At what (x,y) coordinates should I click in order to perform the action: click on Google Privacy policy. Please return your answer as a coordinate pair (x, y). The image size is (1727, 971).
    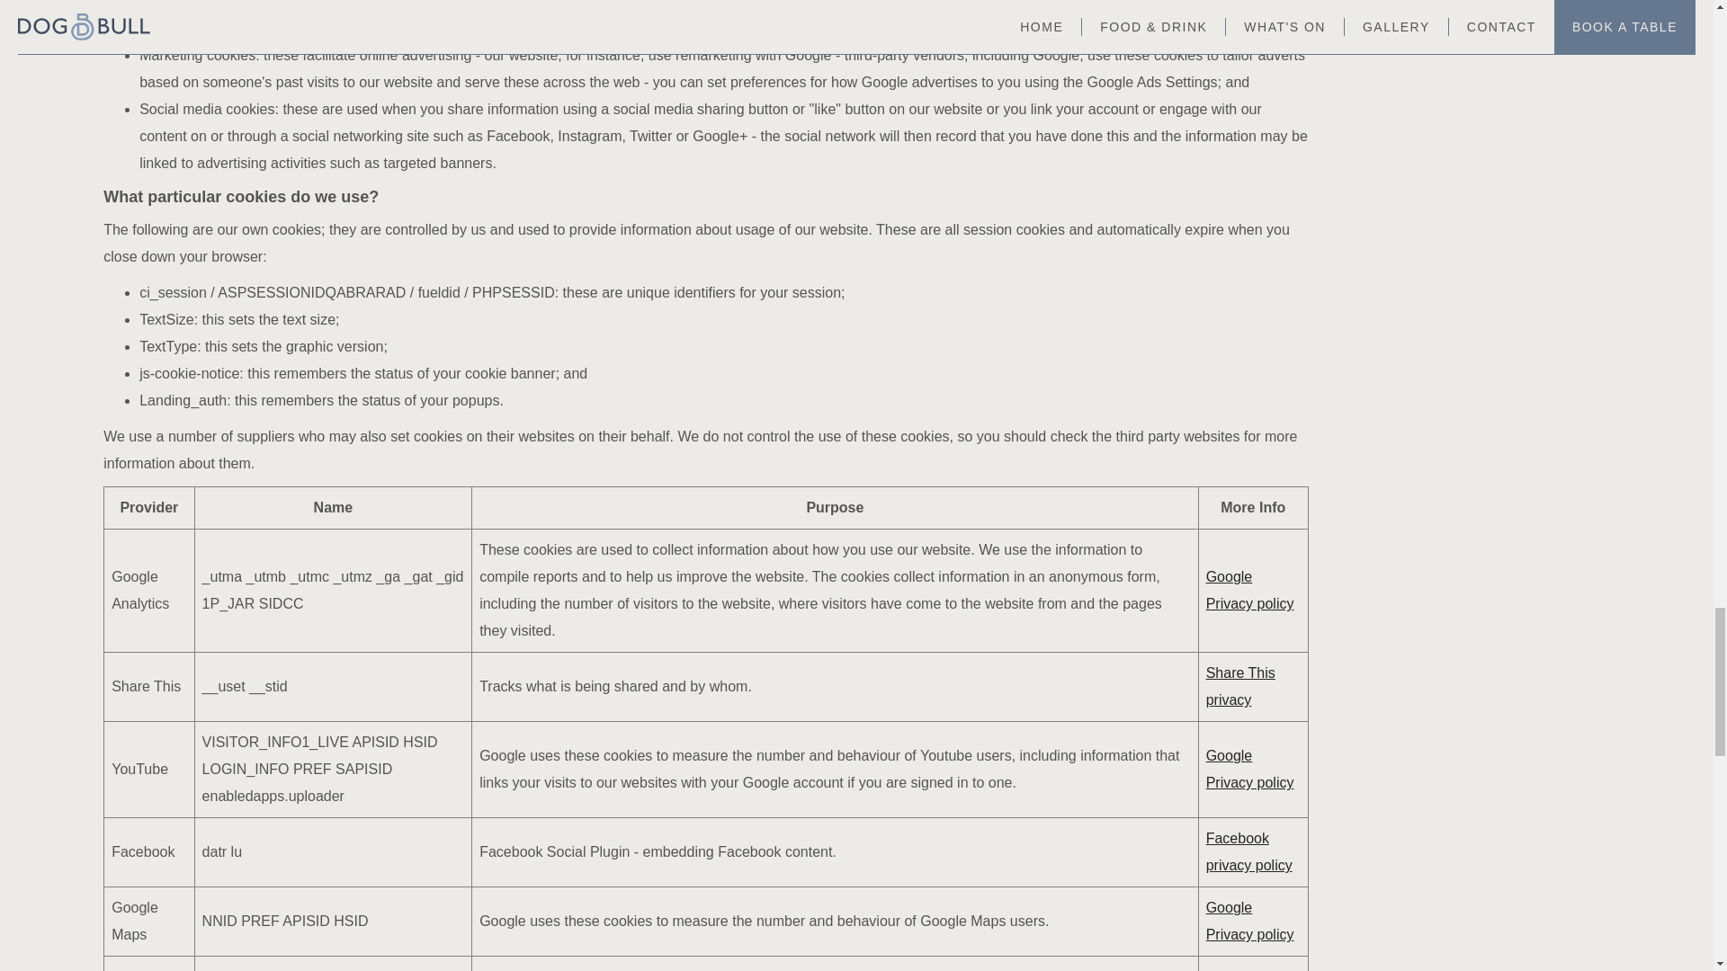
    Looking at the image, I should click on (1249, 921).